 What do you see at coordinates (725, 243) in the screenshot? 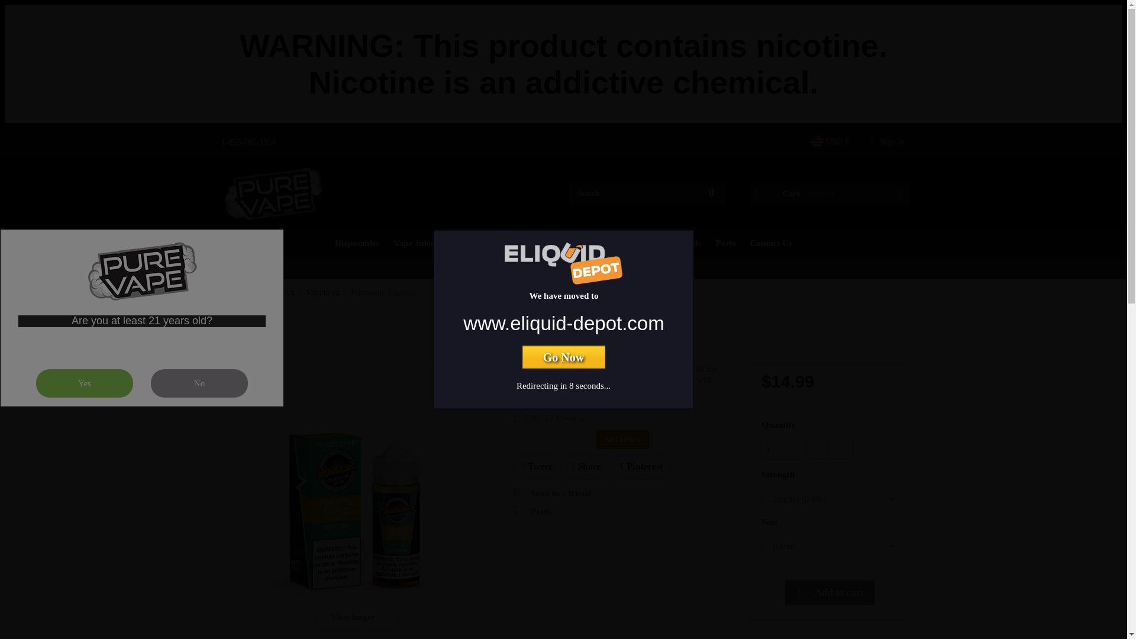
I see `Parts` at bounding box center [725, 243].